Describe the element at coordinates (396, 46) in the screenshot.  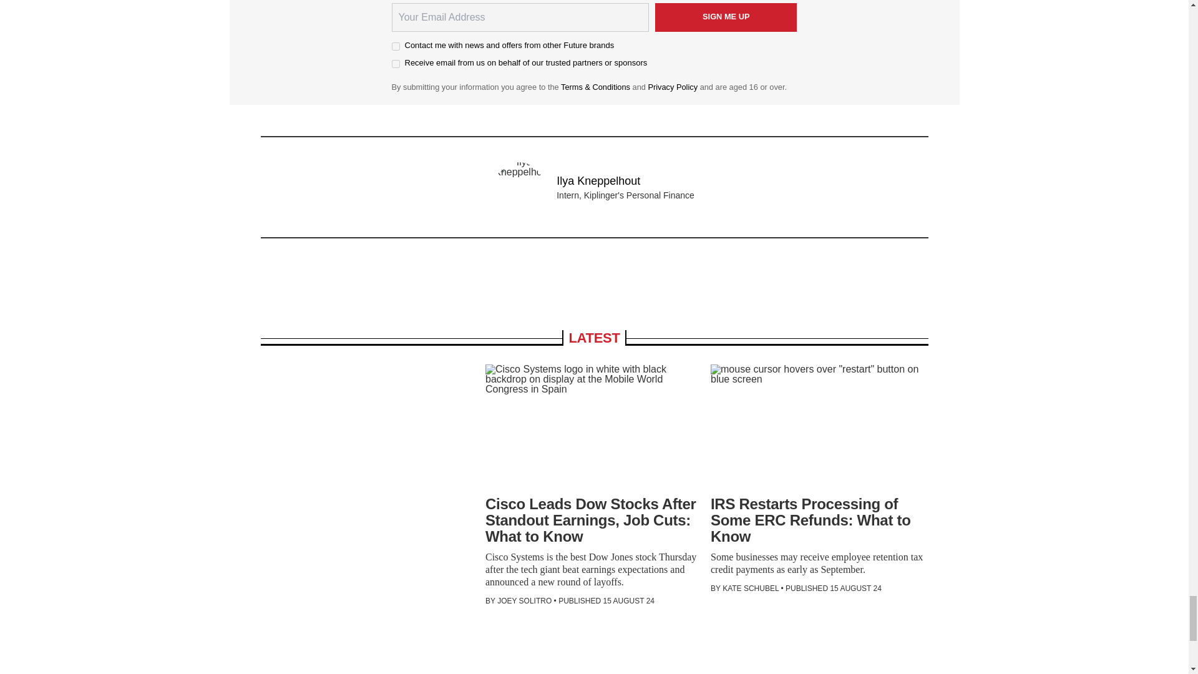
I see `on` at that location.